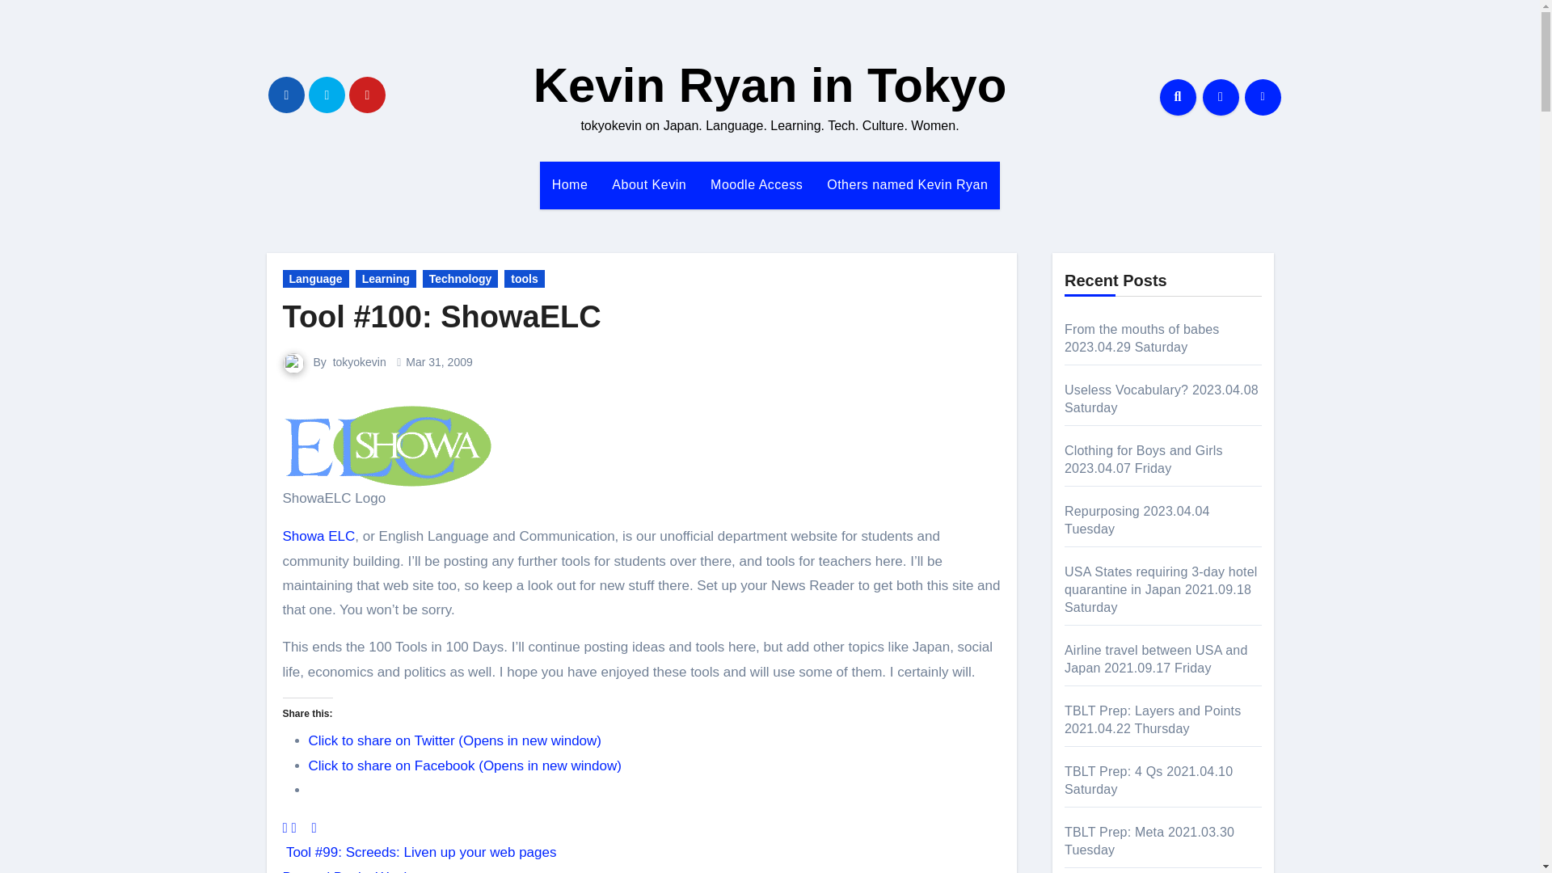 The height and width of the screenshot is (873, 1552). What do you see at coordinates (455, 740) in the screenshot?
I see `Click to share on Twitter` at bounding box center [455, 740].